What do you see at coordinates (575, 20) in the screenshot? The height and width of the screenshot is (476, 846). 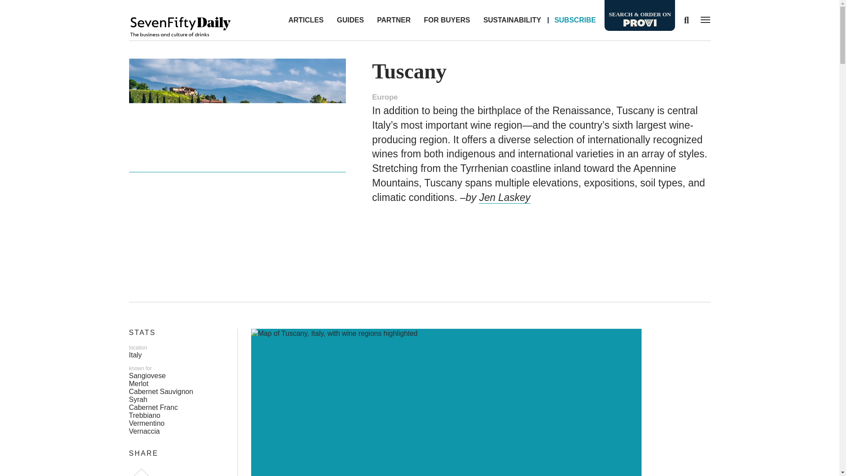 I see `Subscribe` at bounding box center [575, 20].